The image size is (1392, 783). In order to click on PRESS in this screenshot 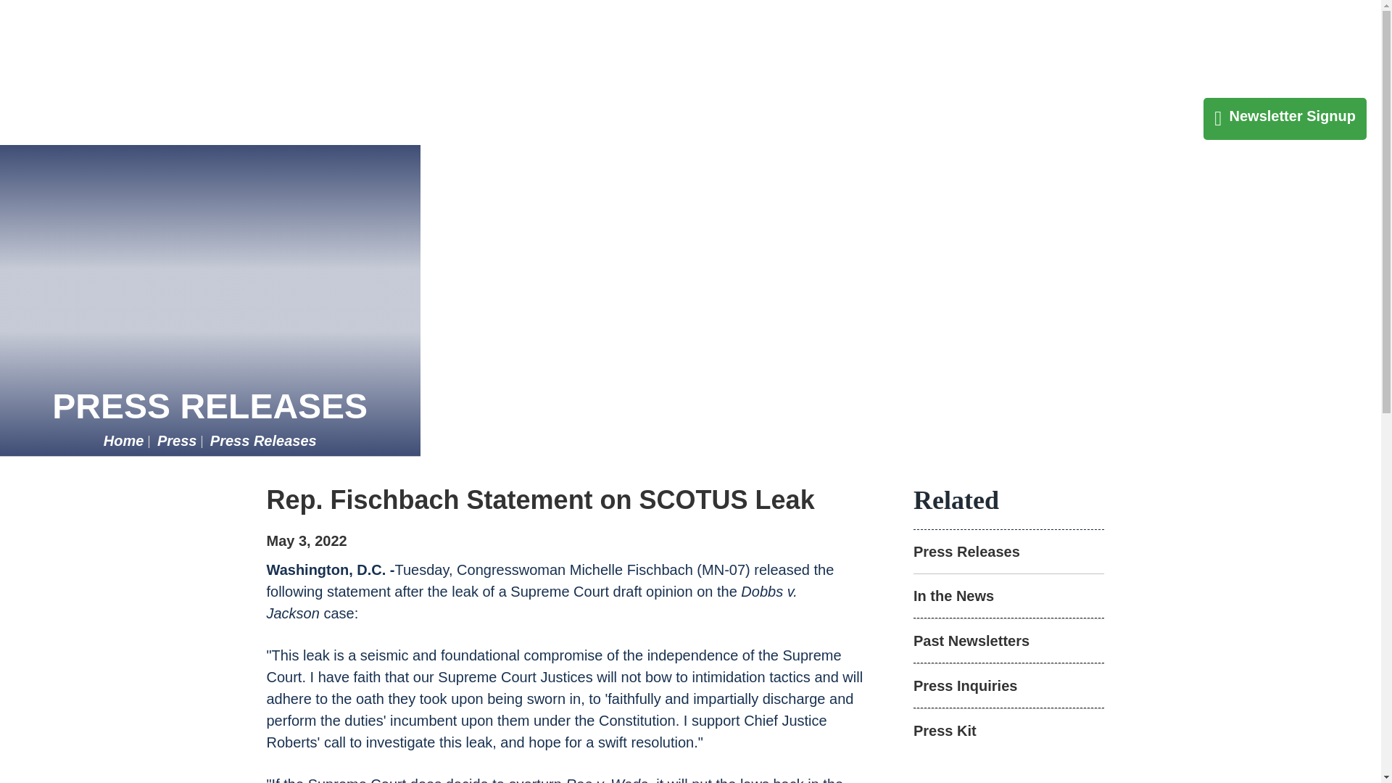, I will do `click(1156, 51)`.